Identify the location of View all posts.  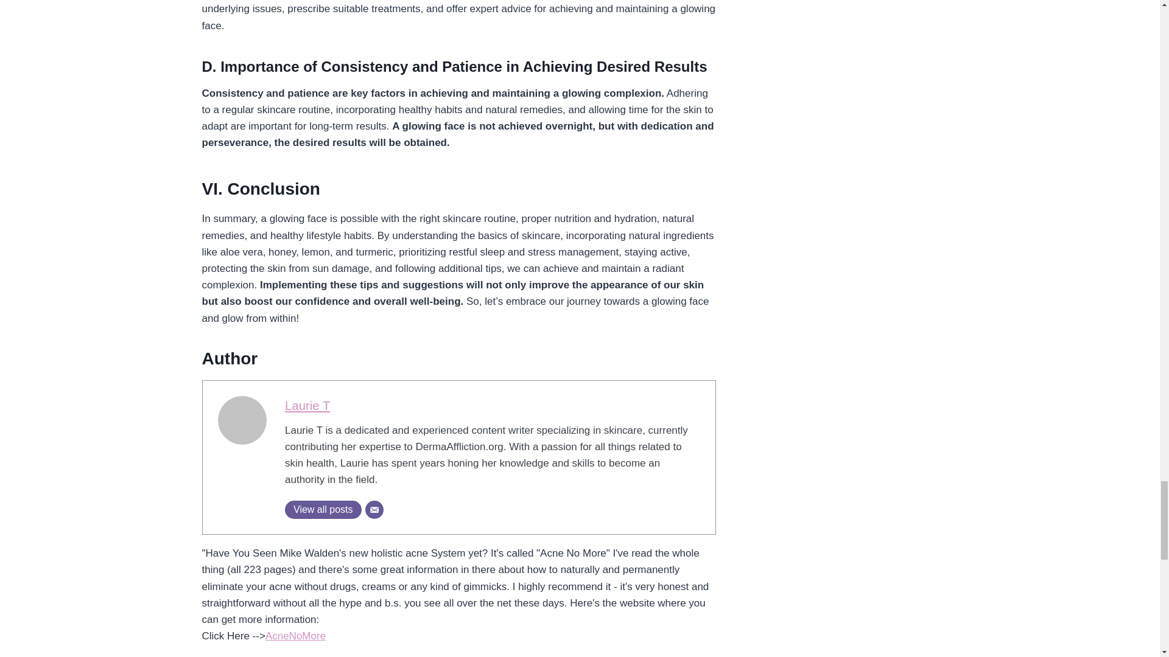
(323, 510).